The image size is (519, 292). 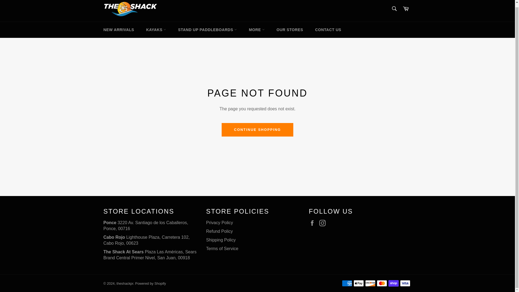 I want to click on theshackpr on Instagram, so click(x=324, y=223).